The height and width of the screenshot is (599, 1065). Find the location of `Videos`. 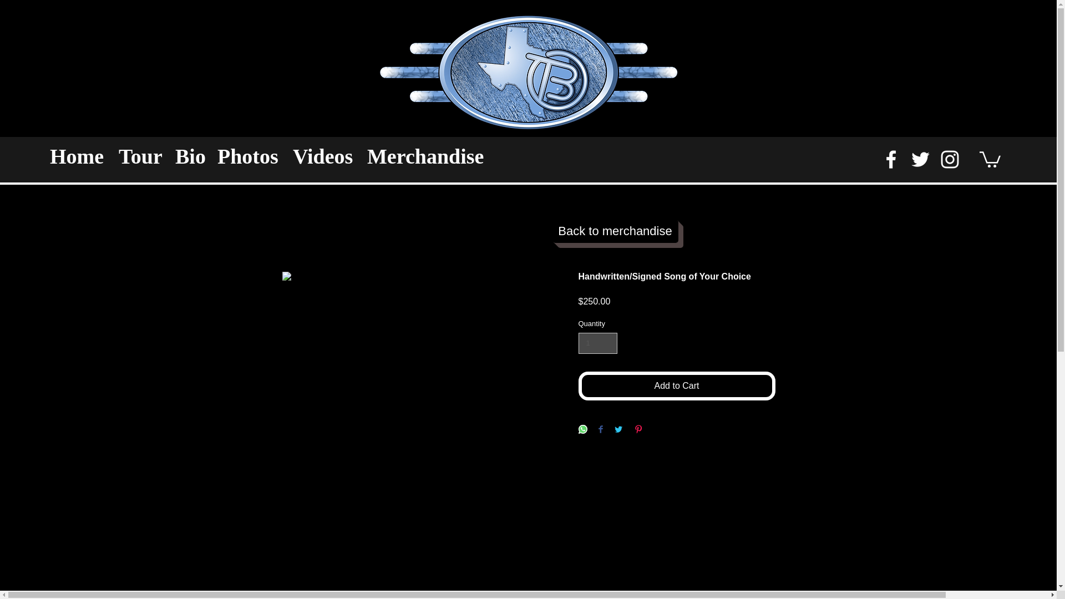

Videos is located at coordinates (324, 156).